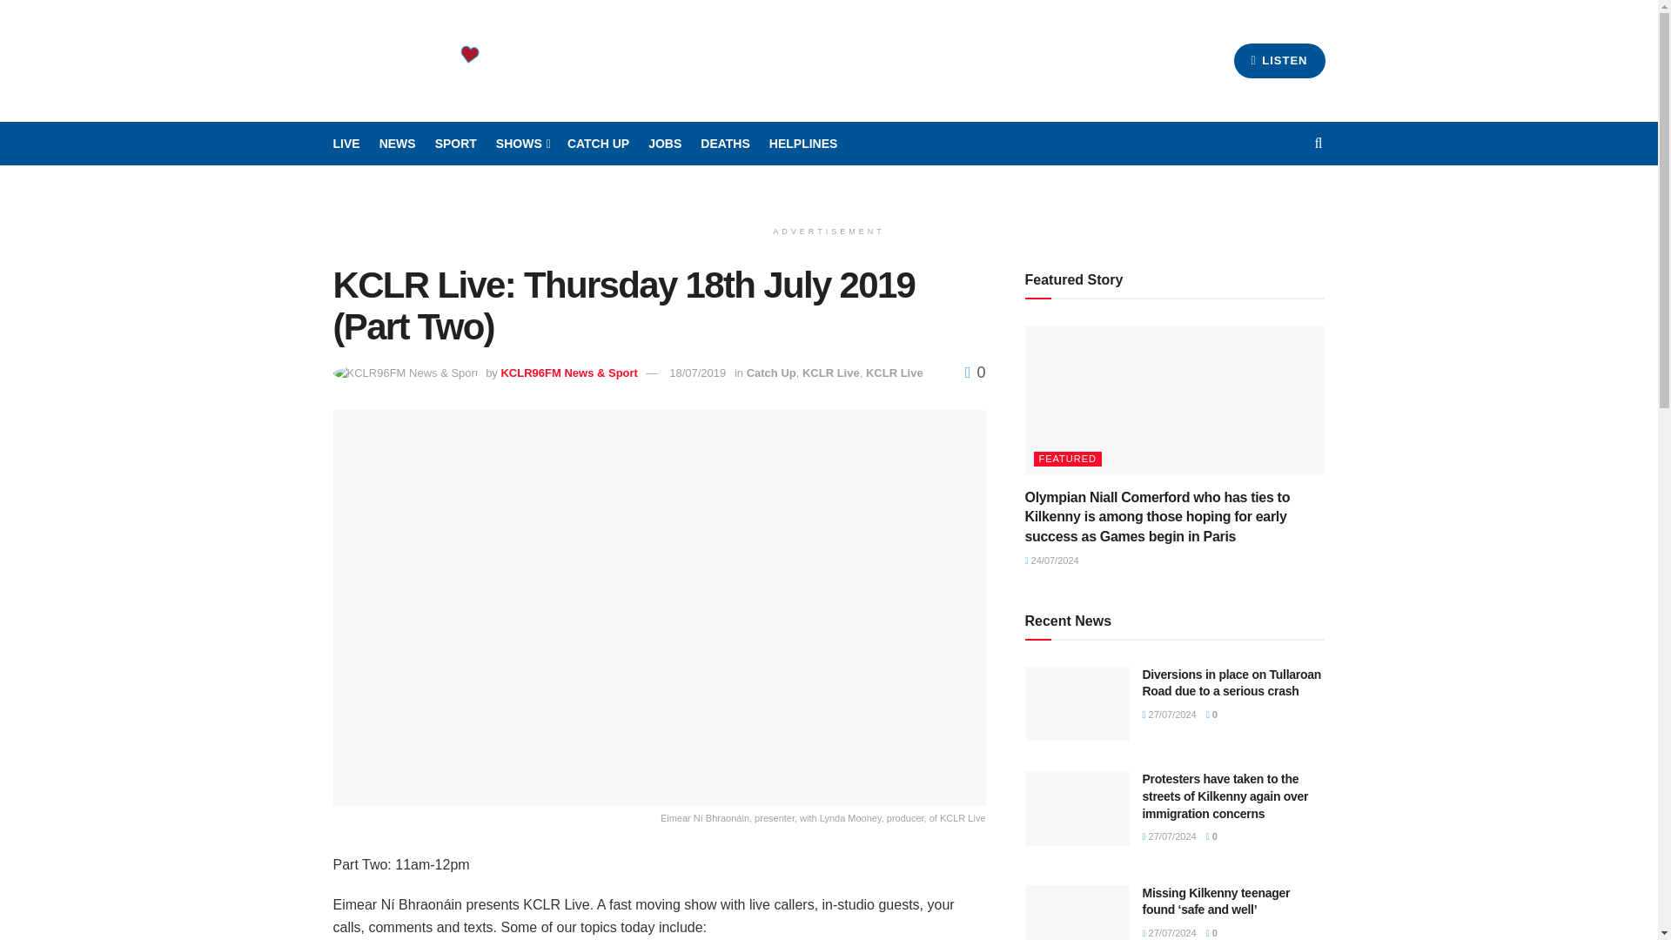 The image size is (1671, 940). What do you see at coordinates (725, 144) in the screenshot?
I see `DEATHS` at bounding box center [725, 144].